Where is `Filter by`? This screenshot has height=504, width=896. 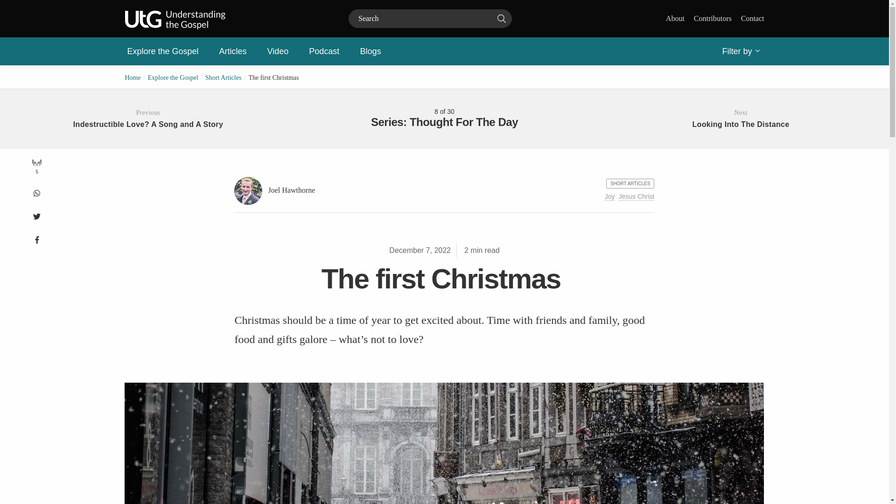
Filter by is located at coordinates (740, 51).